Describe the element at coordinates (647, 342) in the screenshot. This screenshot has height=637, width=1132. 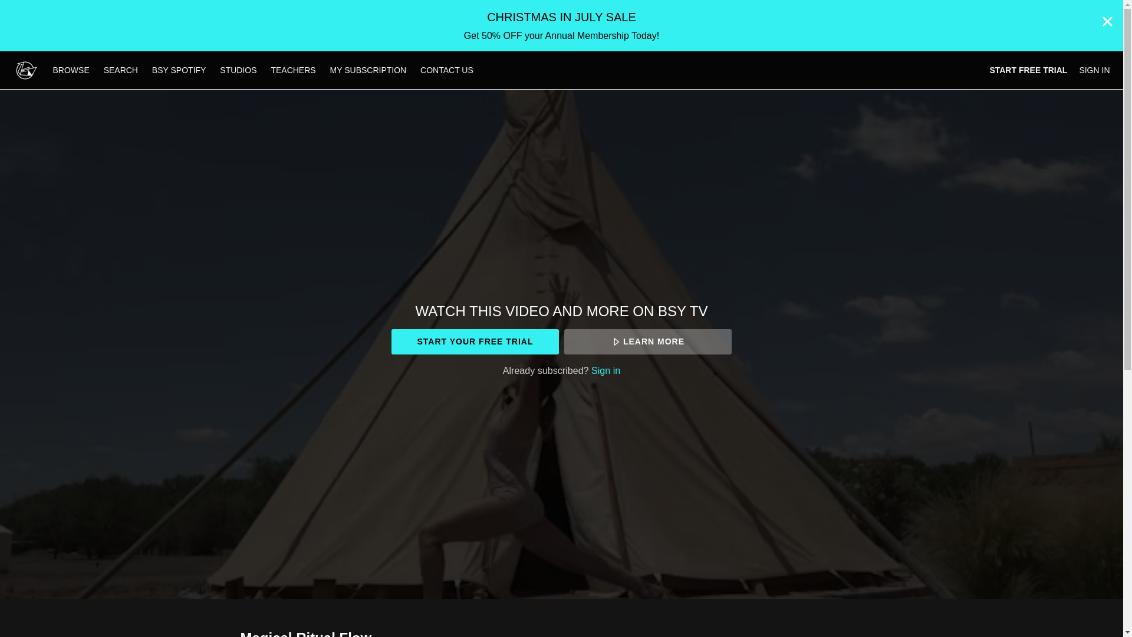
I see `LEARN MORE` at that location.